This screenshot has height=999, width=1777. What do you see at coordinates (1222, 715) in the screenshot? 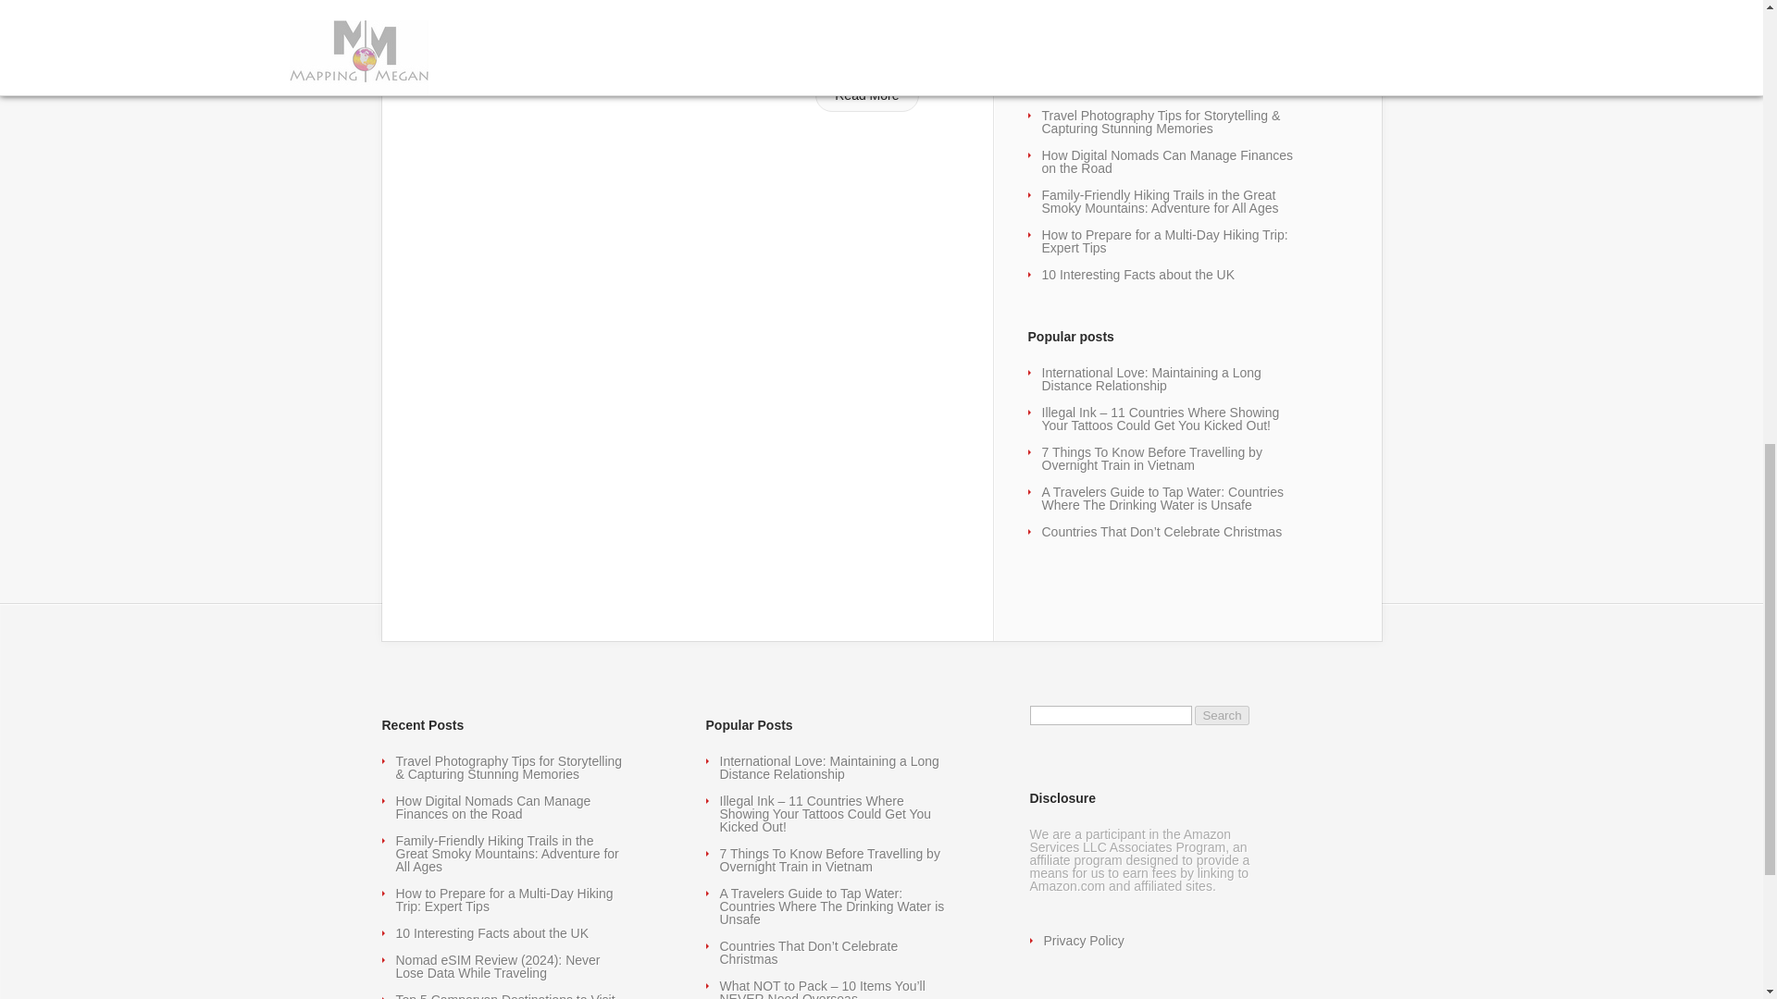
I see `Search` at bounding box center [1222, 715].